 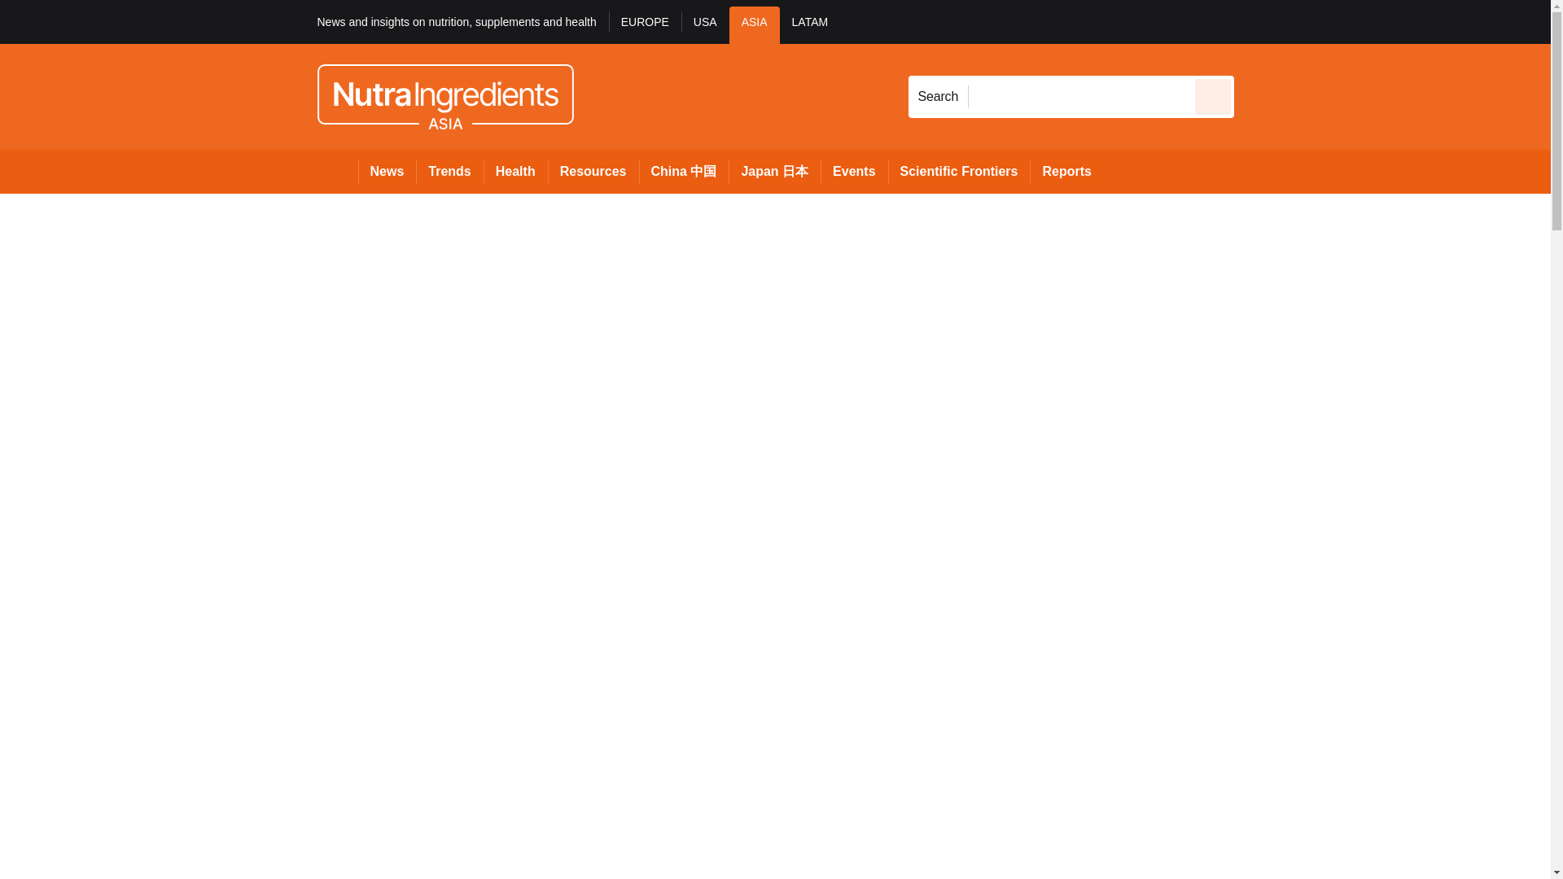 I want to click on ASIA, so click(x=755, y=24).